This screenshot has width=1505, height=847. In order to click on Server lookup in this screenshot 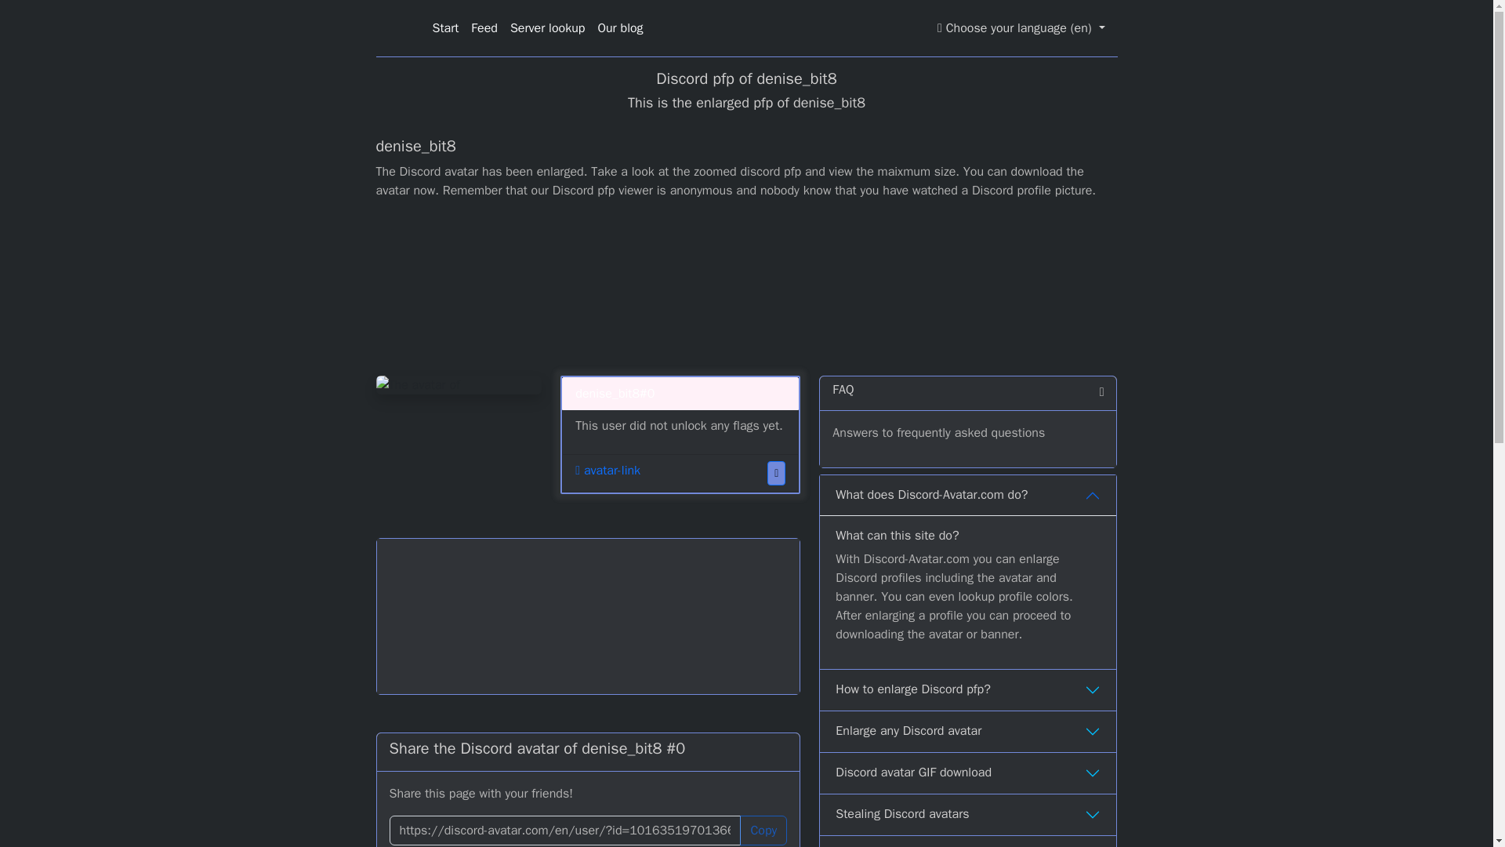, I will do `click(547, 28)`.